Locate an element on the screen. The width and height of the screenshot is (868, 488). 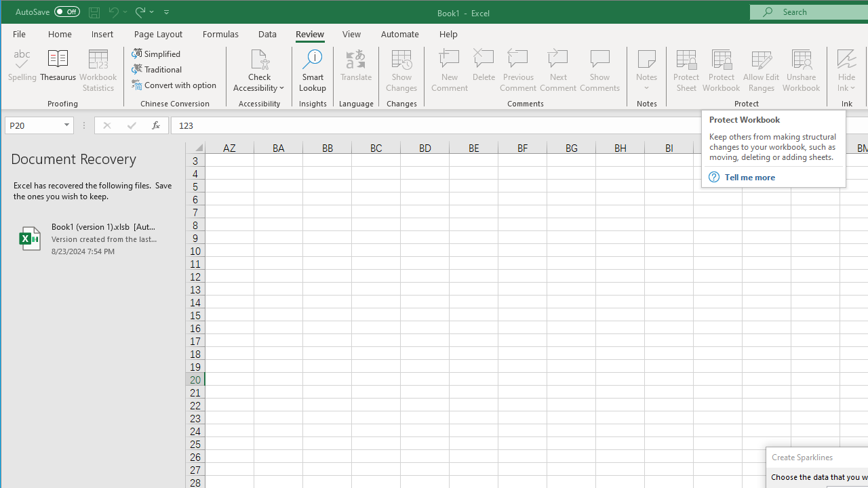
Allow Edit Ranges is located at coordinates (762, 70).